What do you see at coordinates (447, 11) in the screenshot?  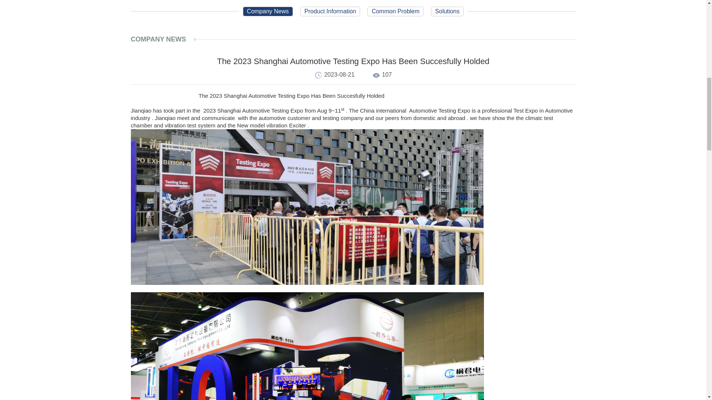 I see `Solutions` at bounding box center [447, 11].